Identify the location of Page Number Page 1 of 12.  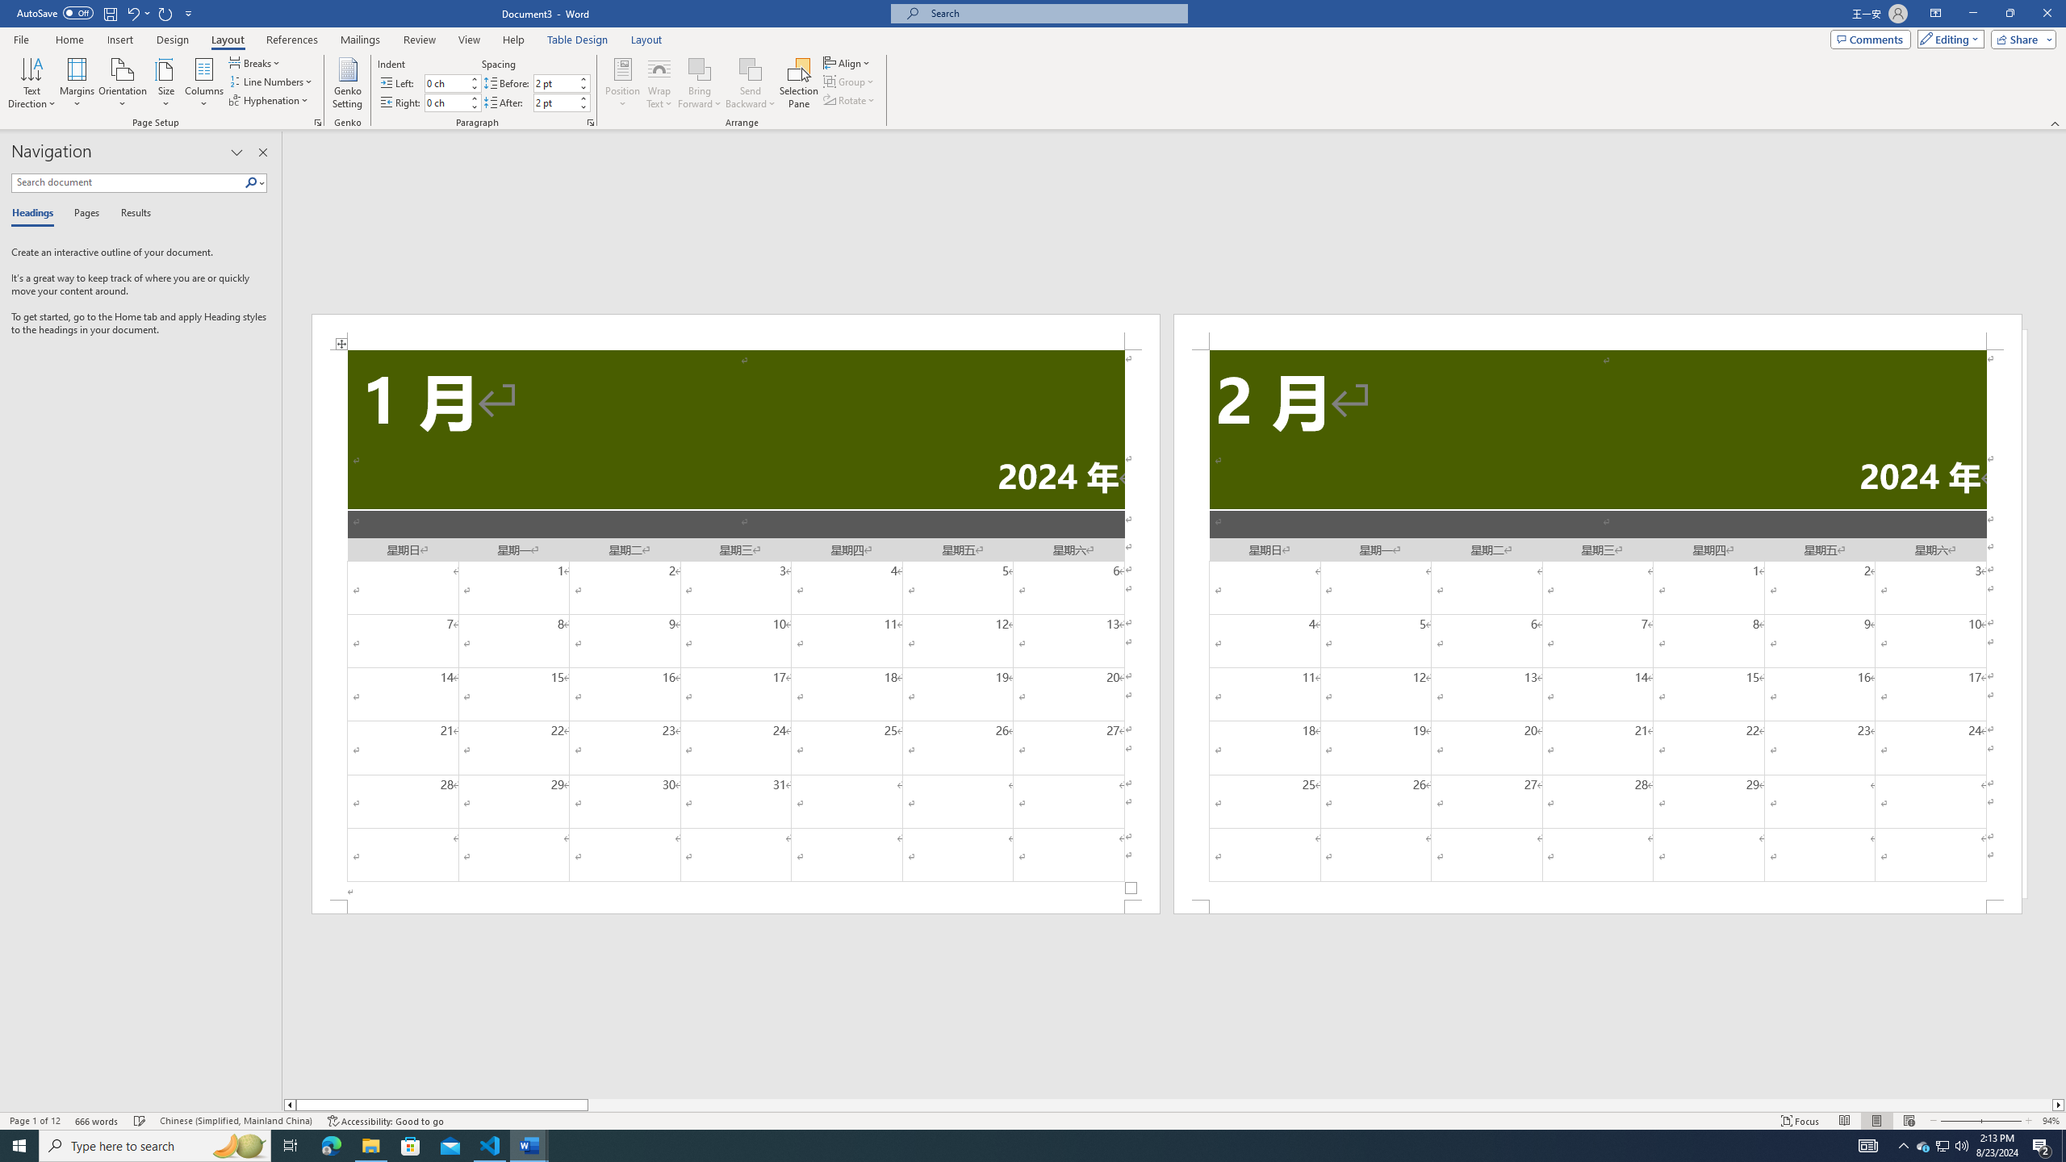
(35, 1121).